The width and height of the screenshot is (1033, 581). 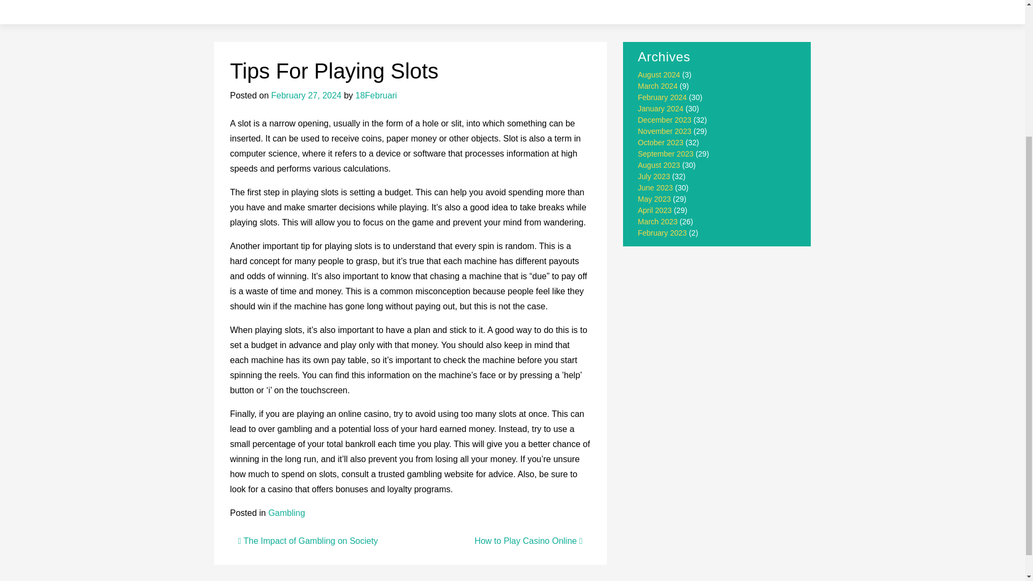 What do you see at coordinates (654, 176) in the screenshot?
I see `July 2023` at bounding box center [654, 176].